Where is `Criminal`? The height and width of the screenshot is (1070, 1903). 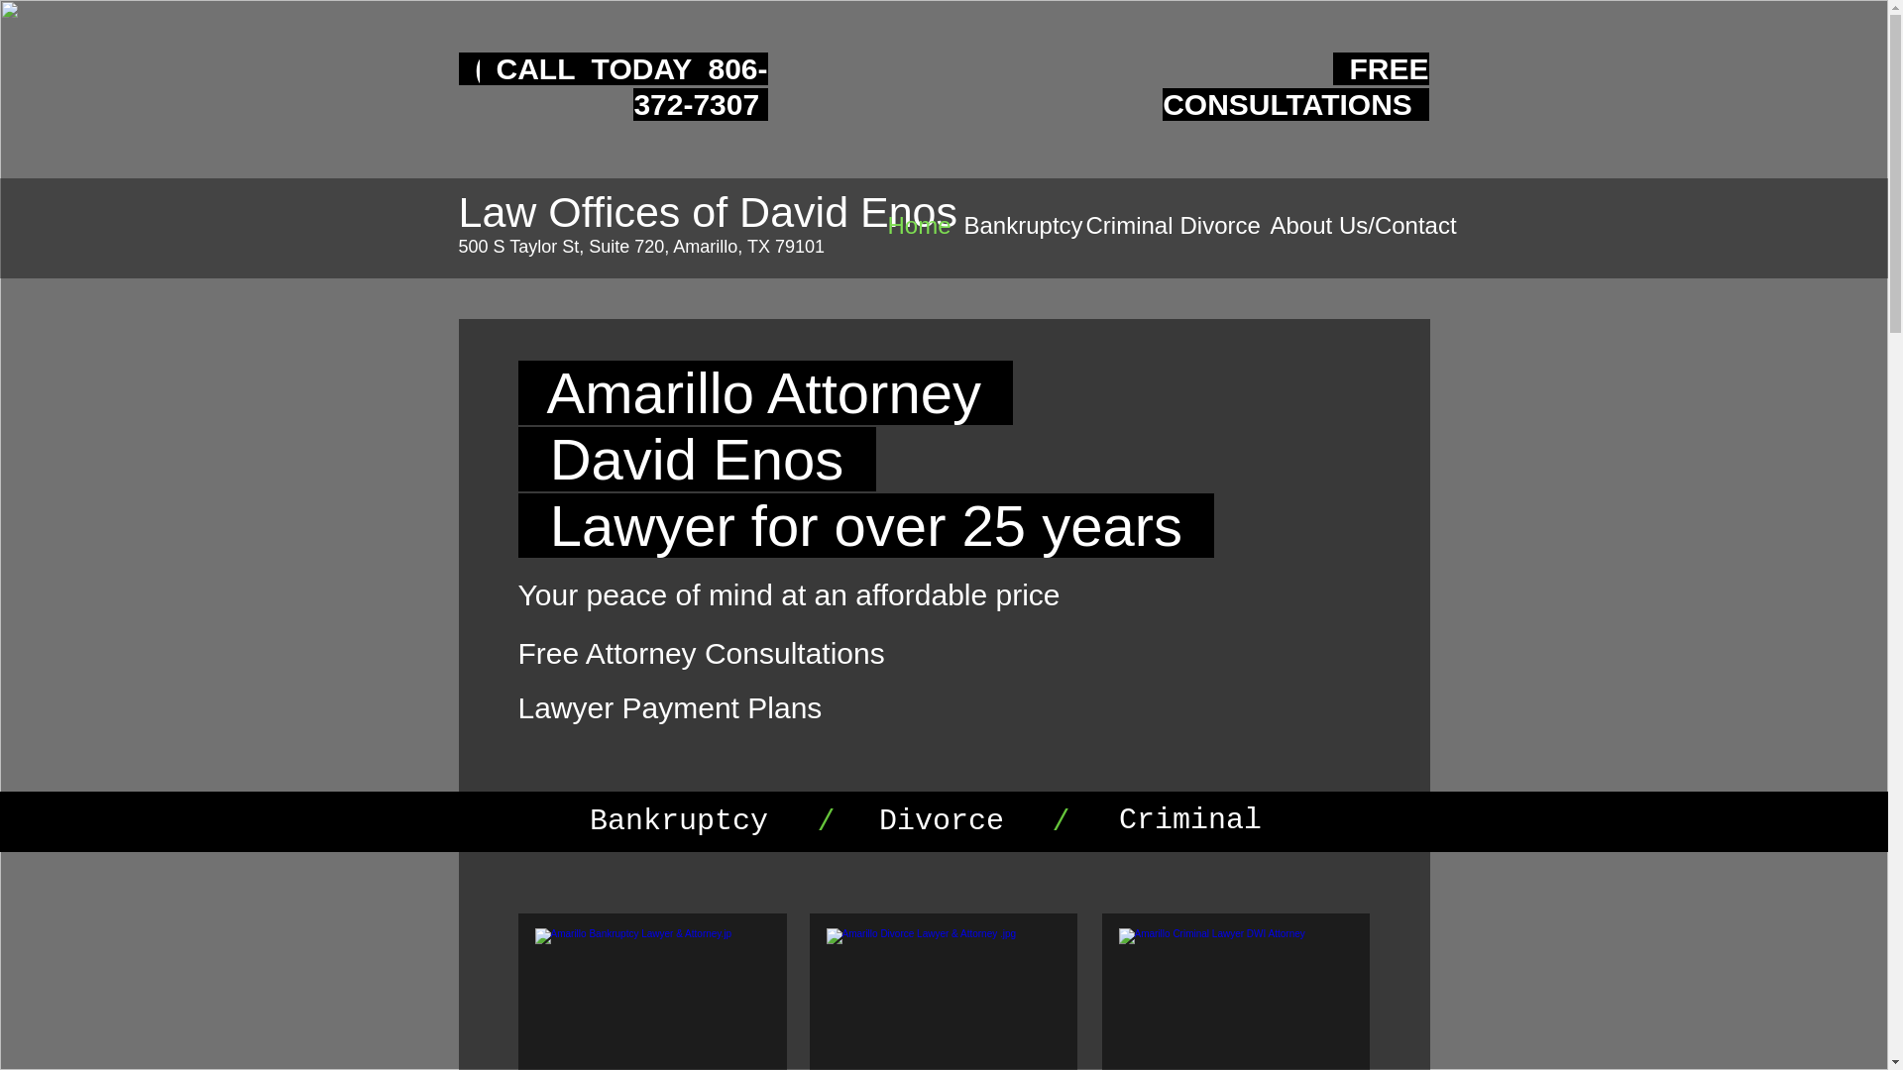
Criminal is located at coordinates (1189, 819).